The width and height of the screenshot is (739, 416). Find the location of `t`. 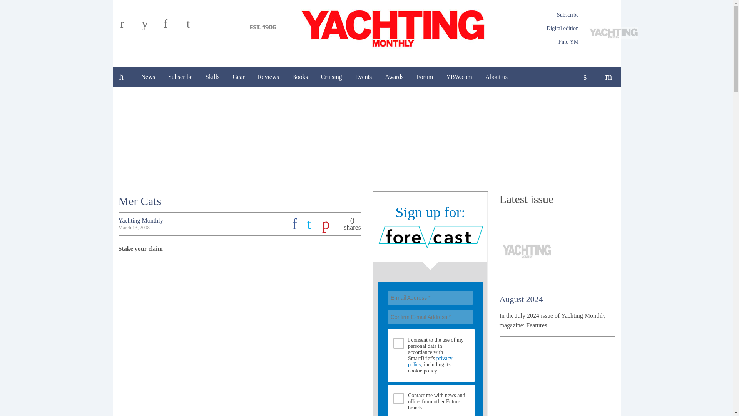

t is located at coordinates (195, 26).